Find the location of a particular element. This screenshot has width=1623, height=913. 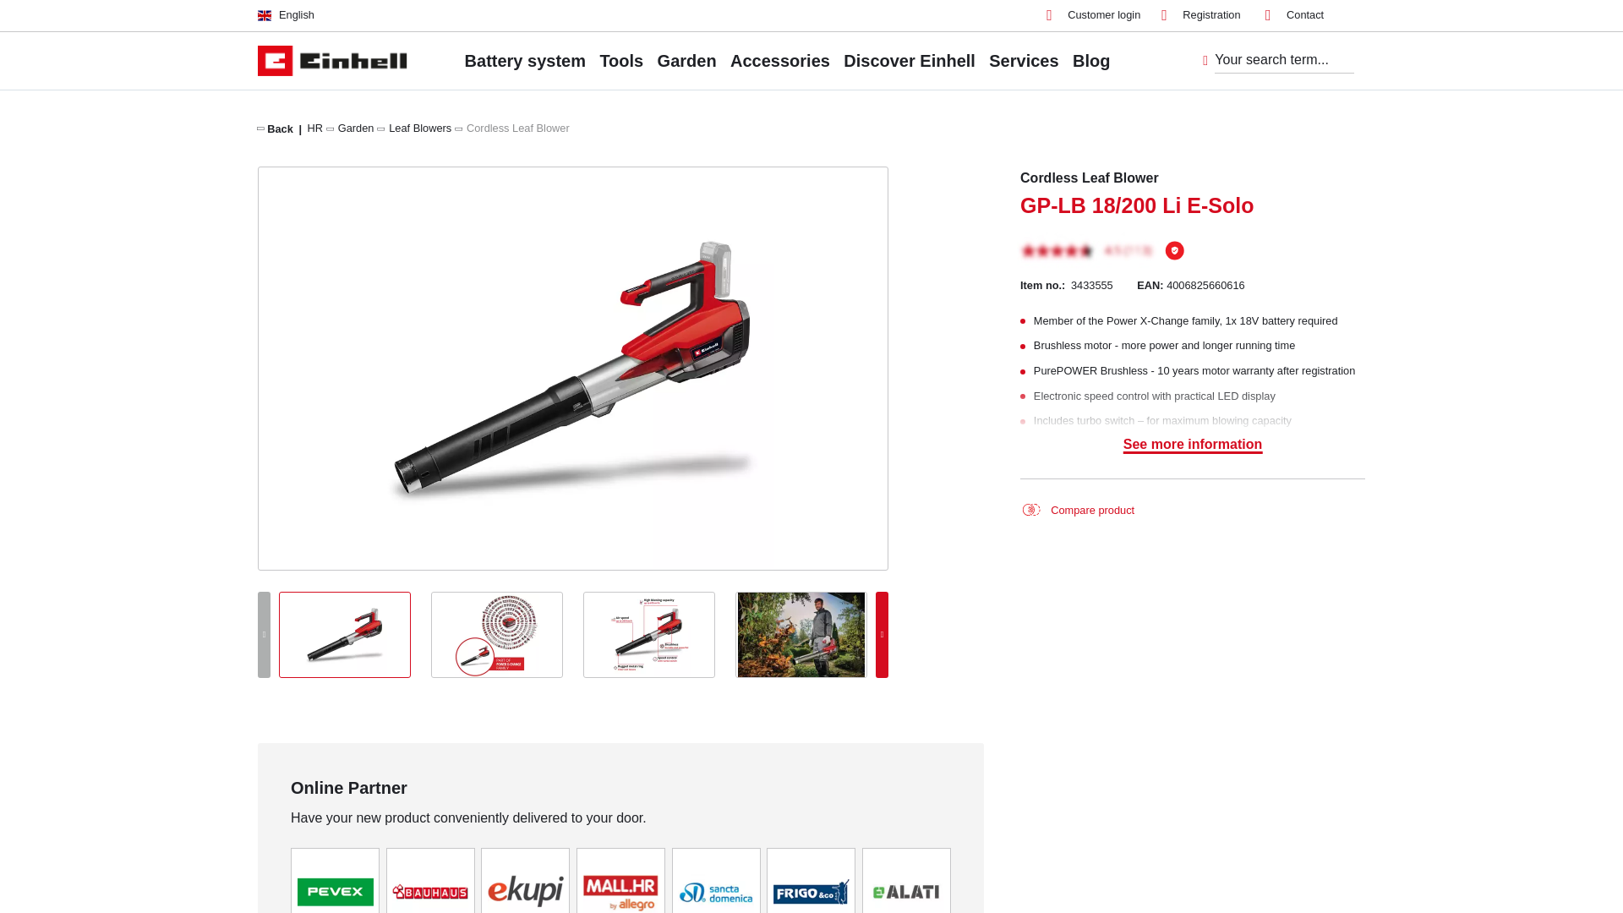

HR is located at coordinates (315, 127).